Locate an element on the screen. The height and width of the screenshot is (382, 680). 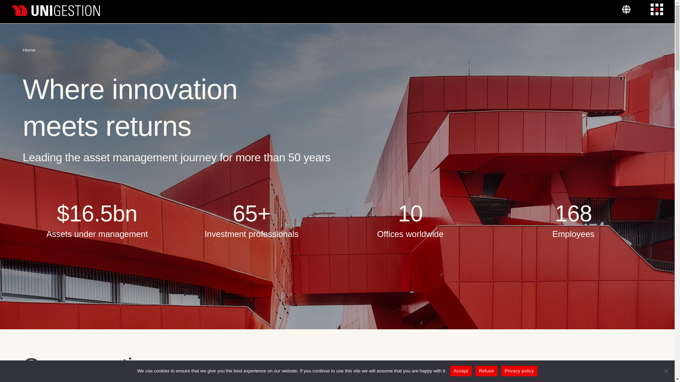
Skip to content is located at coordinates (7, 4).